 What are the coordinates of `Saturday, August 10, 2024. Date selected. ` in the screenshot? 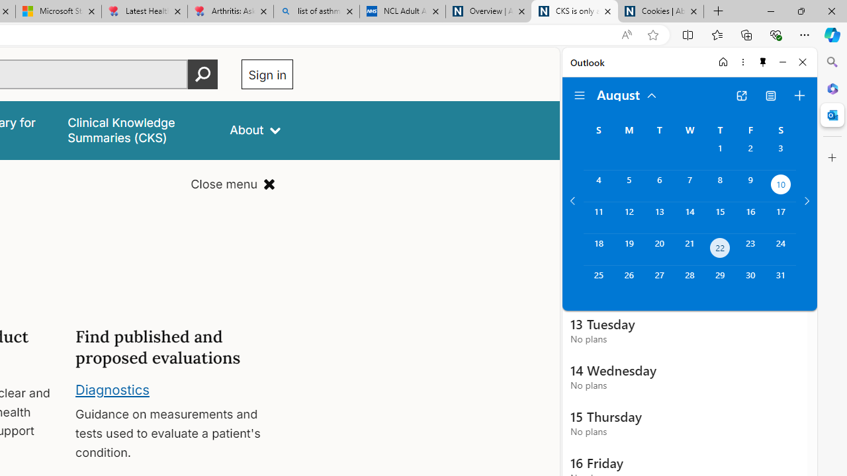 It's located at (781, 186).